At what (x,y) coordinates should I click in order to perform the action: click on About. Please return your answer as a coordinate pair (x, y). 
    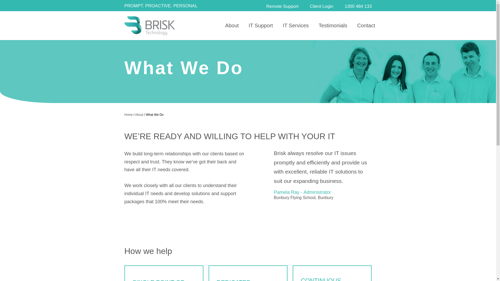
    Looking at the image, I should click on (139, 115).